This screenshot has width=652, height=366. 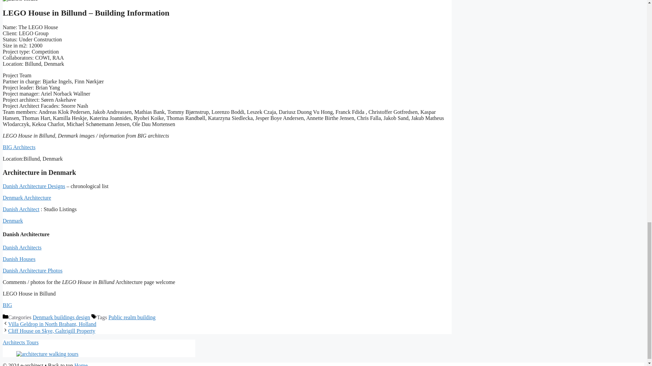 I want to click on Architects Tours, so click(x=20, y=342).